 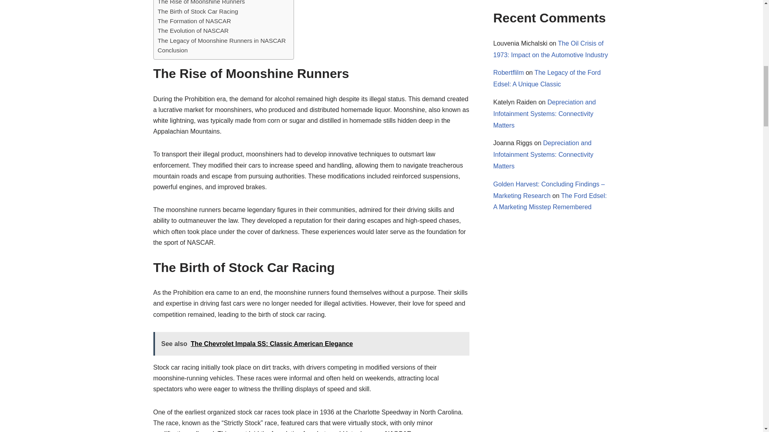 I want to click on The Legacy of Moonshine Runners in NASCAR, so click(x=222, y=41).